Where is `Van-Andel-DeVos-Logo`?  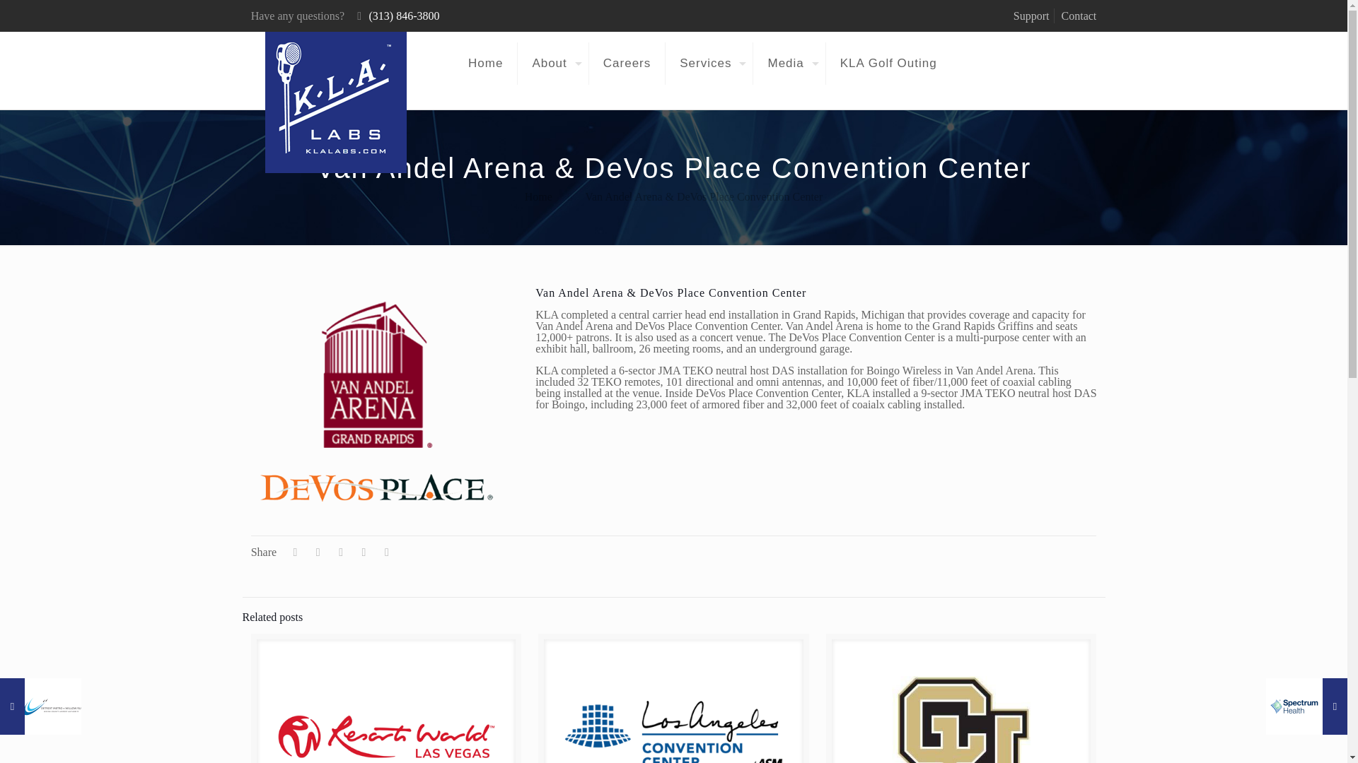
Van-Andel-DeVos-Logo is located at coordinates (377, 397).